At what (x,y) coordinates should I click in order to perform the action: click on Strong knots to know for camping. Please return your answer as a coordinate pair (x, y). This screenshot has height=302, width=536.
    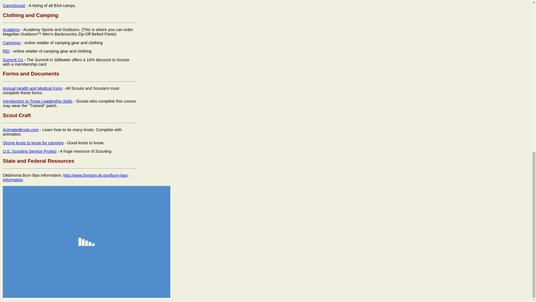
    Looking at the image, I should click on (33, 143).